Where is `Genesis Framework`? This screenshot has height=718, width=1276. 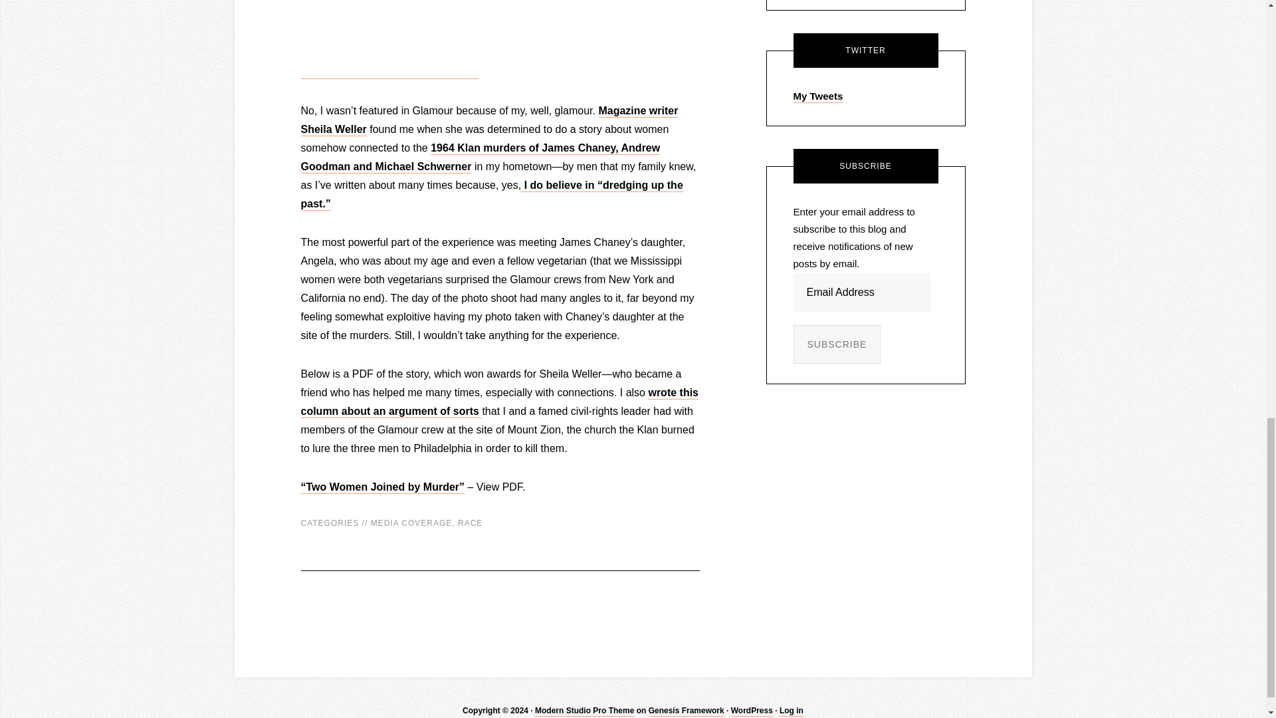
Genesis Framework is located at coordinates (686, 711).